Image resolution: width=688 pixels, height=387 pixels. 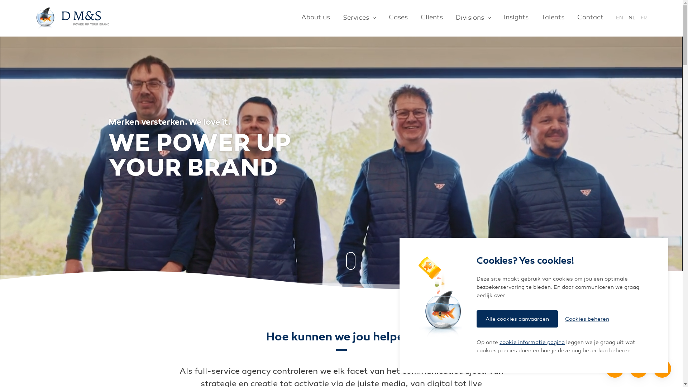 I want to click on Pers, so click(x=338, y=246).